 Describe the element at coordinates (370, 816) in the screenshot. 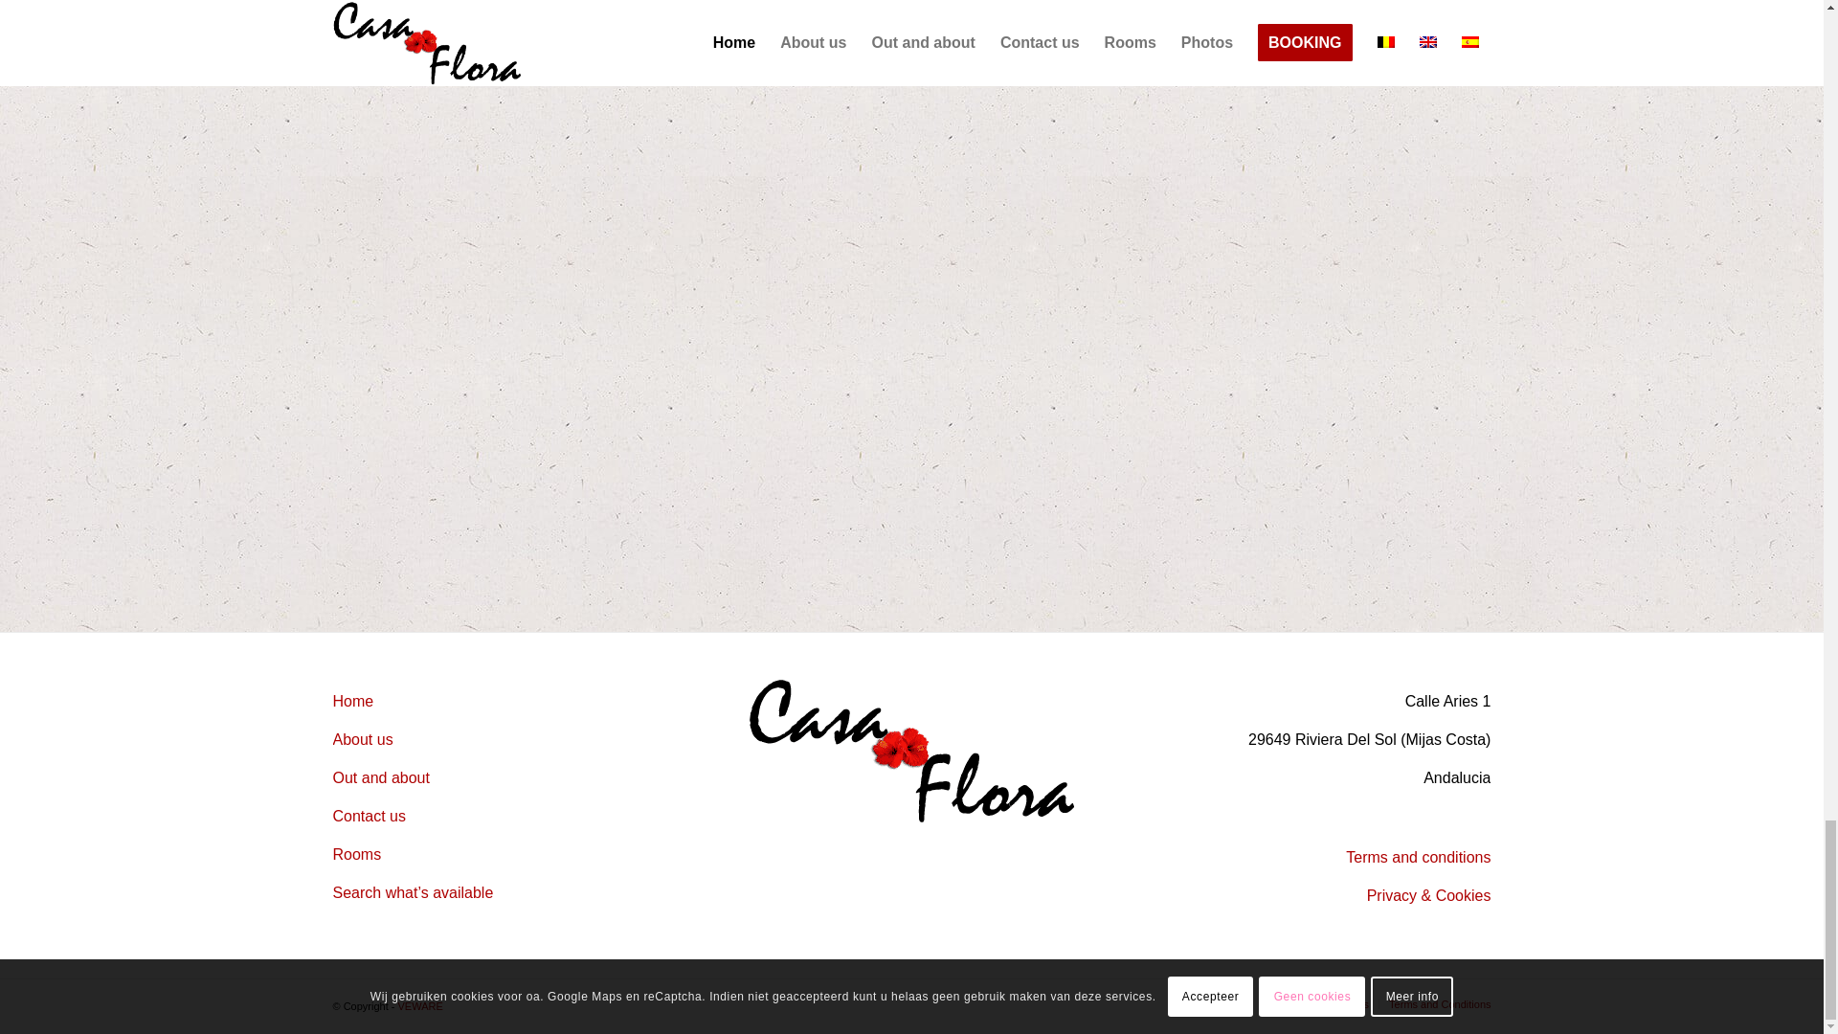

I see `Contact us` at that location.